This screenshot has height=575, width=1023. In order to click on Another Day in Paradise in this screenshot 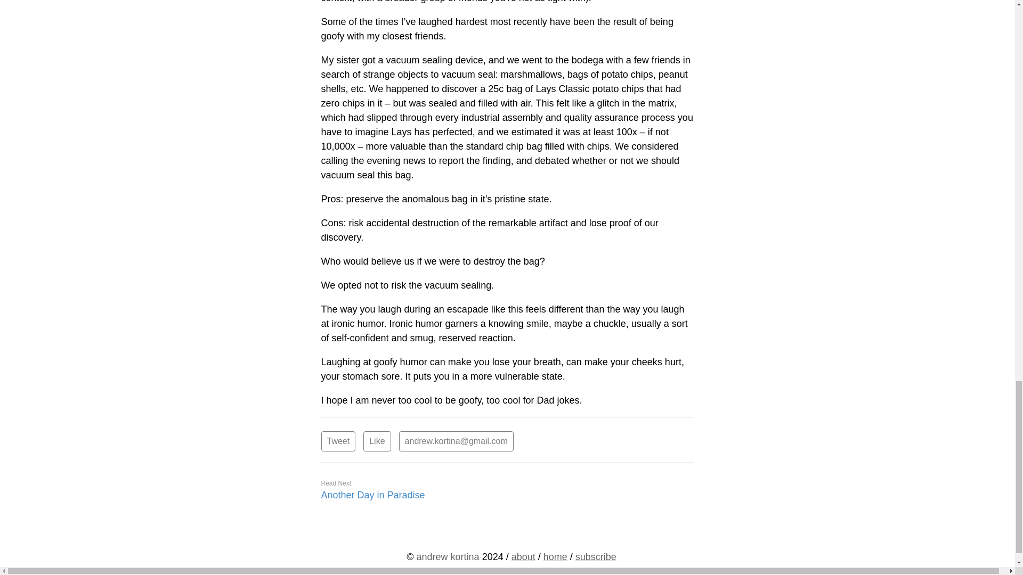, I will do `click(372, 495)`.